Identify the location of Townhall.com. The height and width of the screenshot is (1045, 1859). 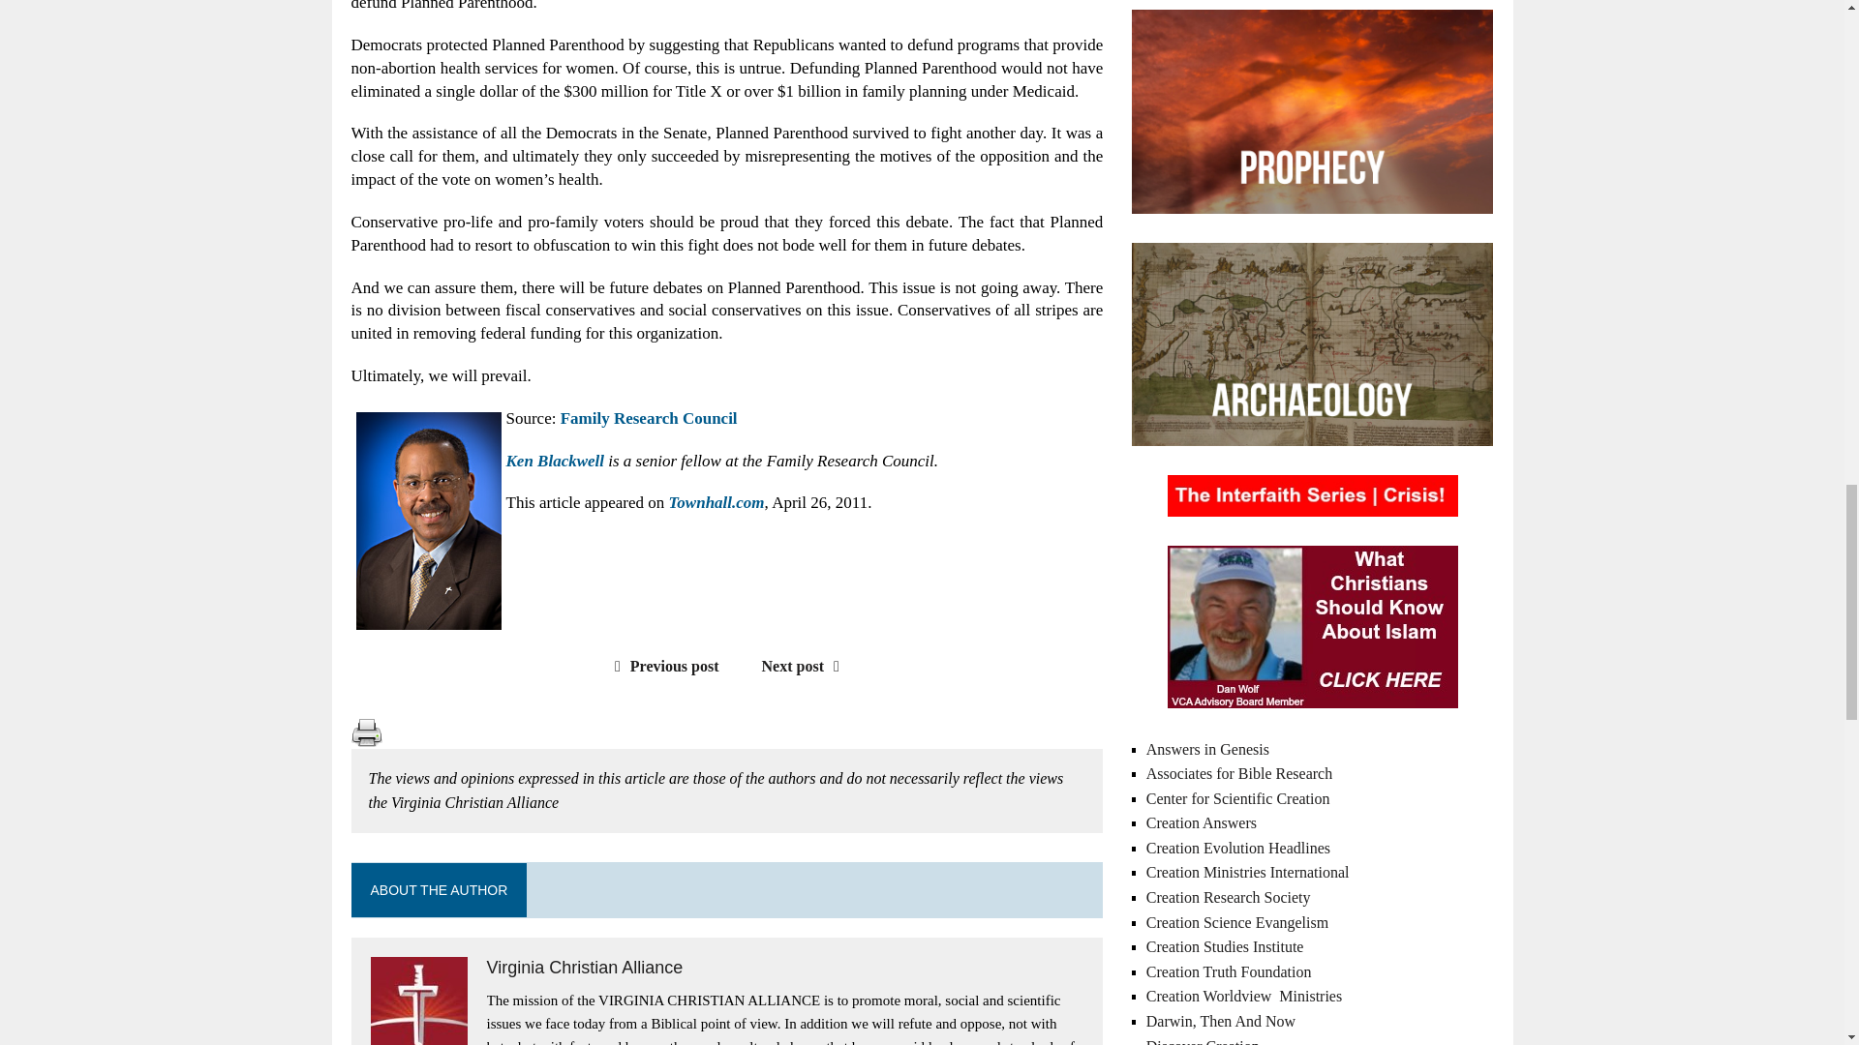
(716, 502).